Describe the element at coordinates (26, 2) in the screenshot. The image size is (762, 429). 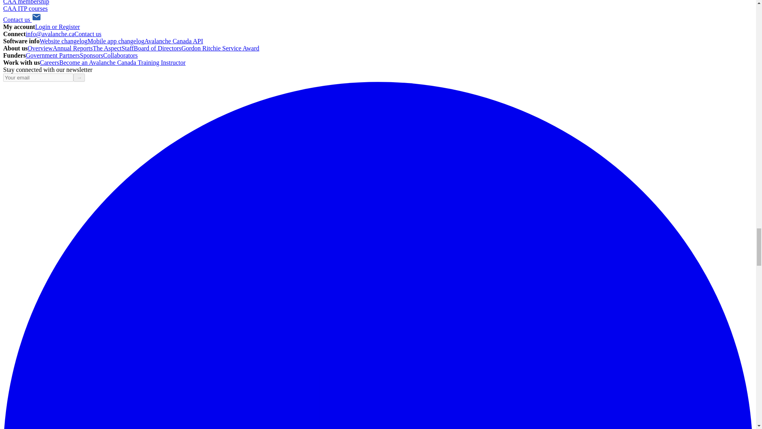
I see `CAA membership` at that location.